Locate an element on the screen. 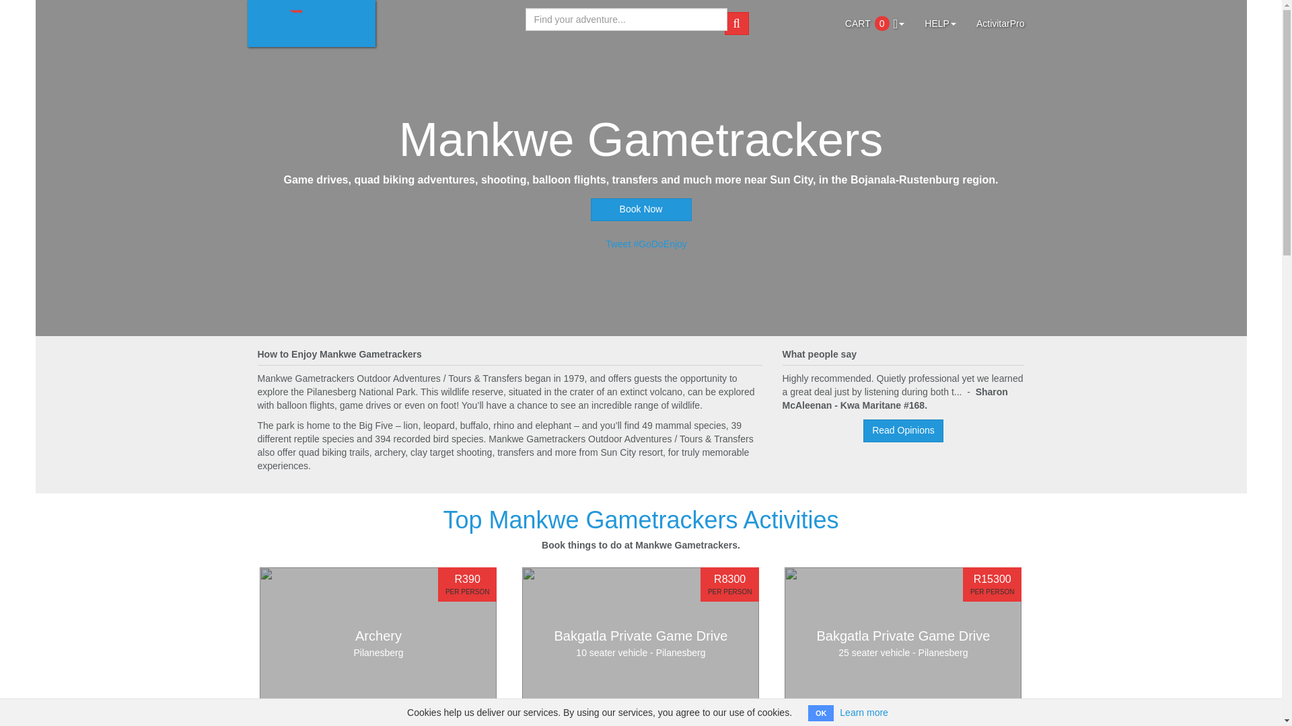 This screenshot has height=726, width=1292. Activitar. Go. Do. Enjoy. is located at coordinates (312, 24).